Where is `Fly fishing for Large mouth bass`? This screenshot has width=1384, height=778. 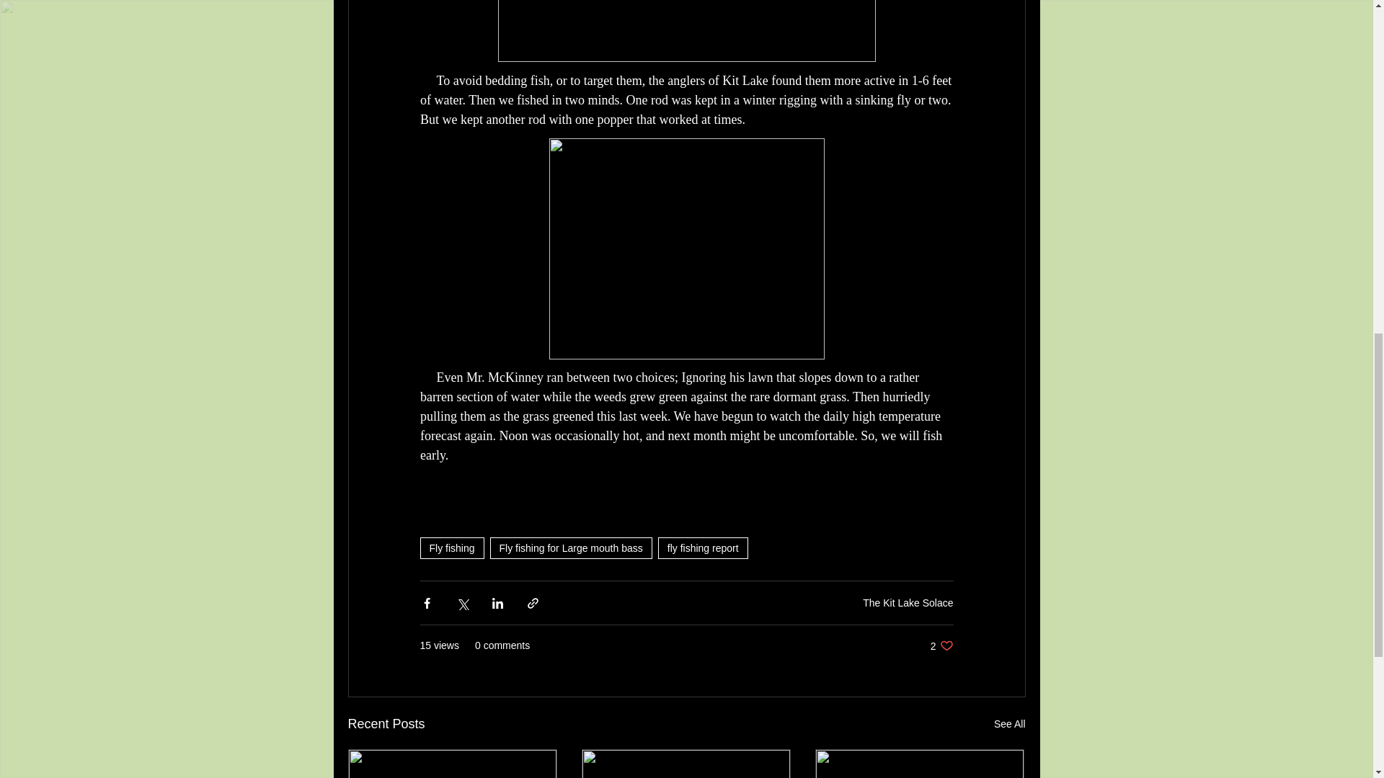 Fly fishing for Large mouth bass is located at coordinates (1009, 724).